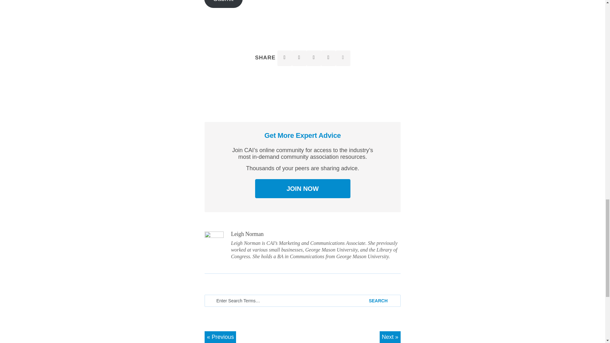 The height and width of the screenshot is (343, 610). I want to click on Search, so click(381, 300).